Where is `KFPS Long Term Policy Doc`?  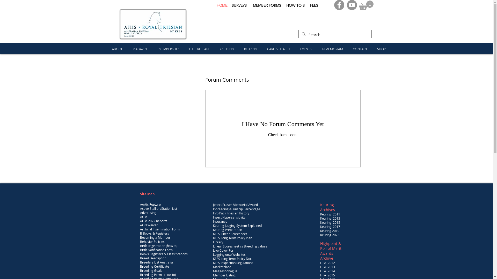
KFPS Long Term Policy Doc is located at coordinates (232, 259).